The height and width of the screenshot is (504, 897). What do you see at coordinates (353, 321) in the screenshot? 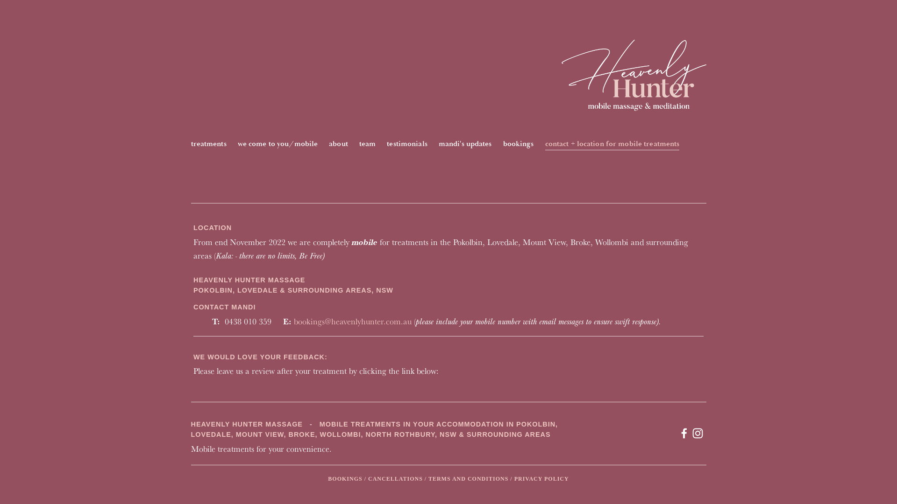
I see `bookings@heavenlyhunter.com.au` at bounding box center [353, 321].